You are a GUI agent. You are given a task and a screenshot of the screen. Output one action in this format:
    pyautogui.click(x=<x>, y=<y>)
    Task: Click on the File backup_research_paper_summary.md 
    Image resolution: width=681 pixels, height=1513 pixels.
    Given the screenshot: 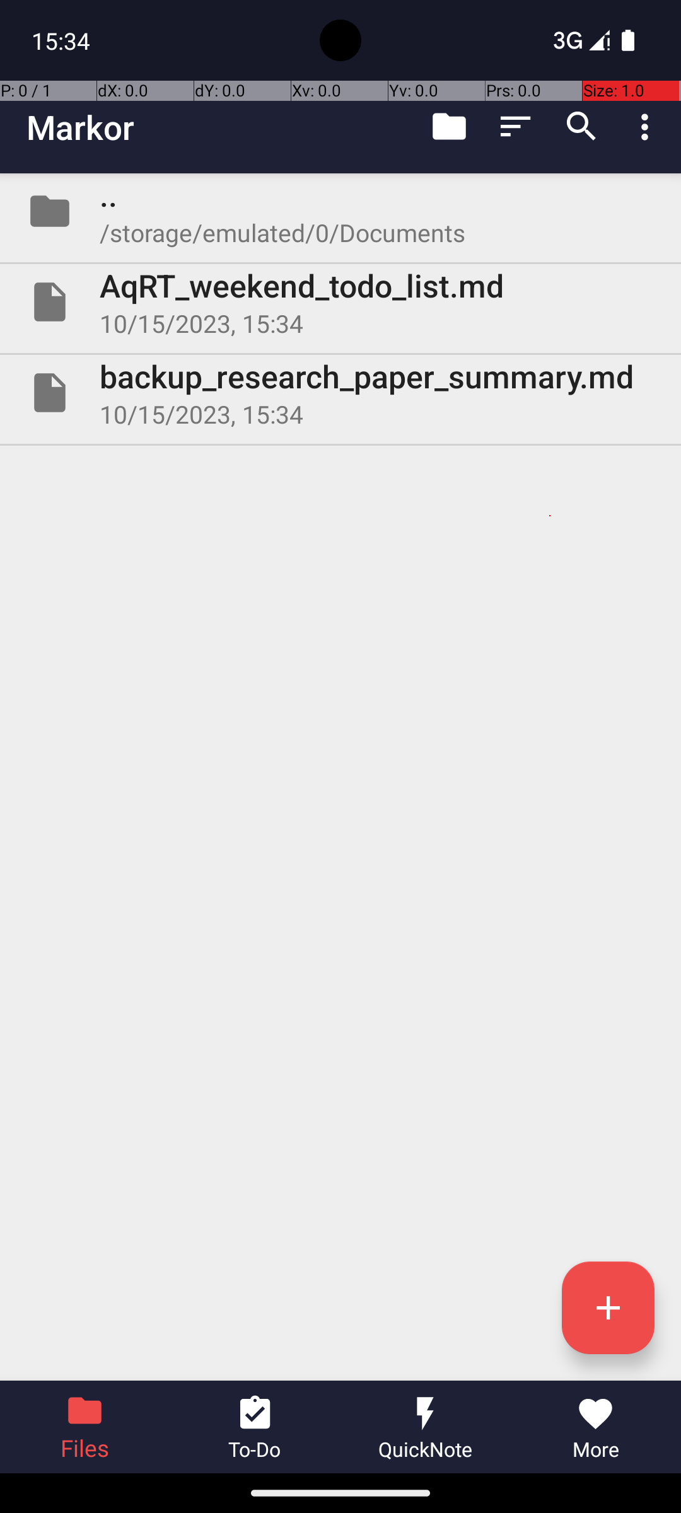 What is the action you would take?
    pyautogui.click(x=340, y=393)
    